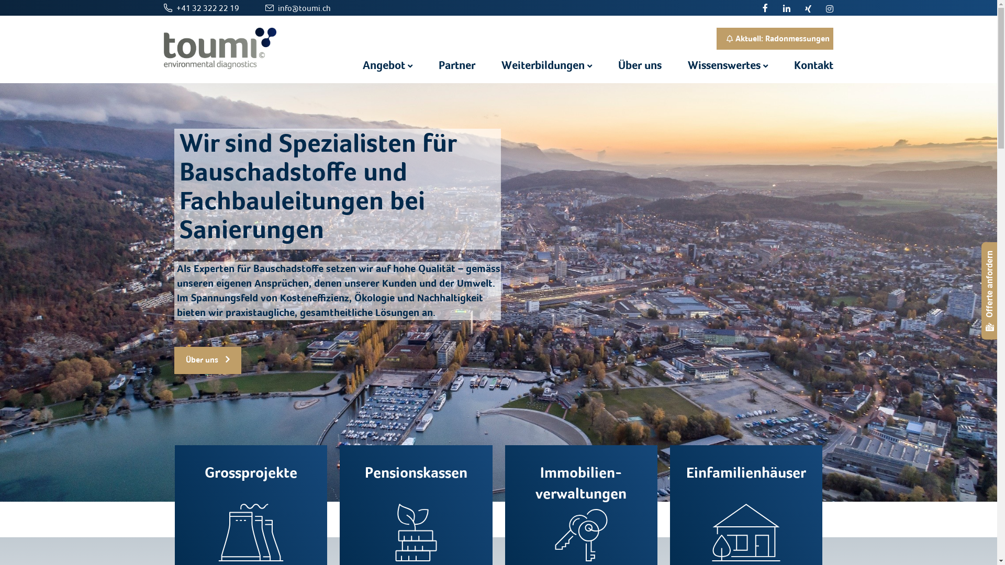  Describe the element at coordinates (375, 65) in the screenshot. I see `Angebot` at that location.